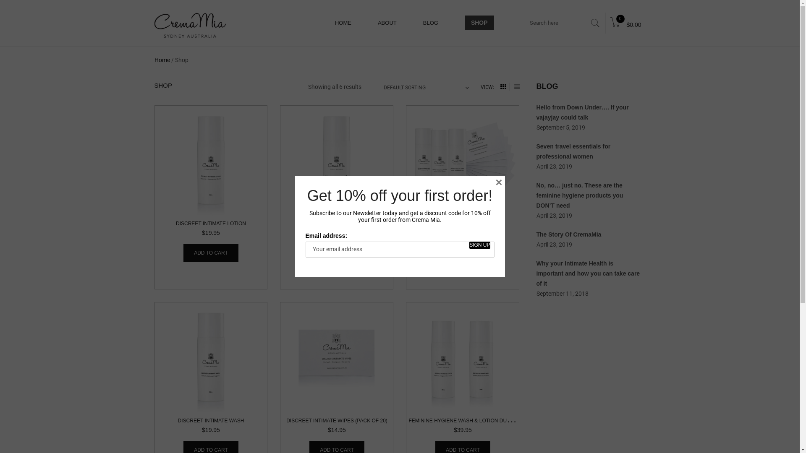 This screenshot has height=453, width=806. What do you see at coordinates (337, 224) in the screenshot?
I see `DISCREET INTIMATE LUBRICANT` at bounding box center [337, 224].